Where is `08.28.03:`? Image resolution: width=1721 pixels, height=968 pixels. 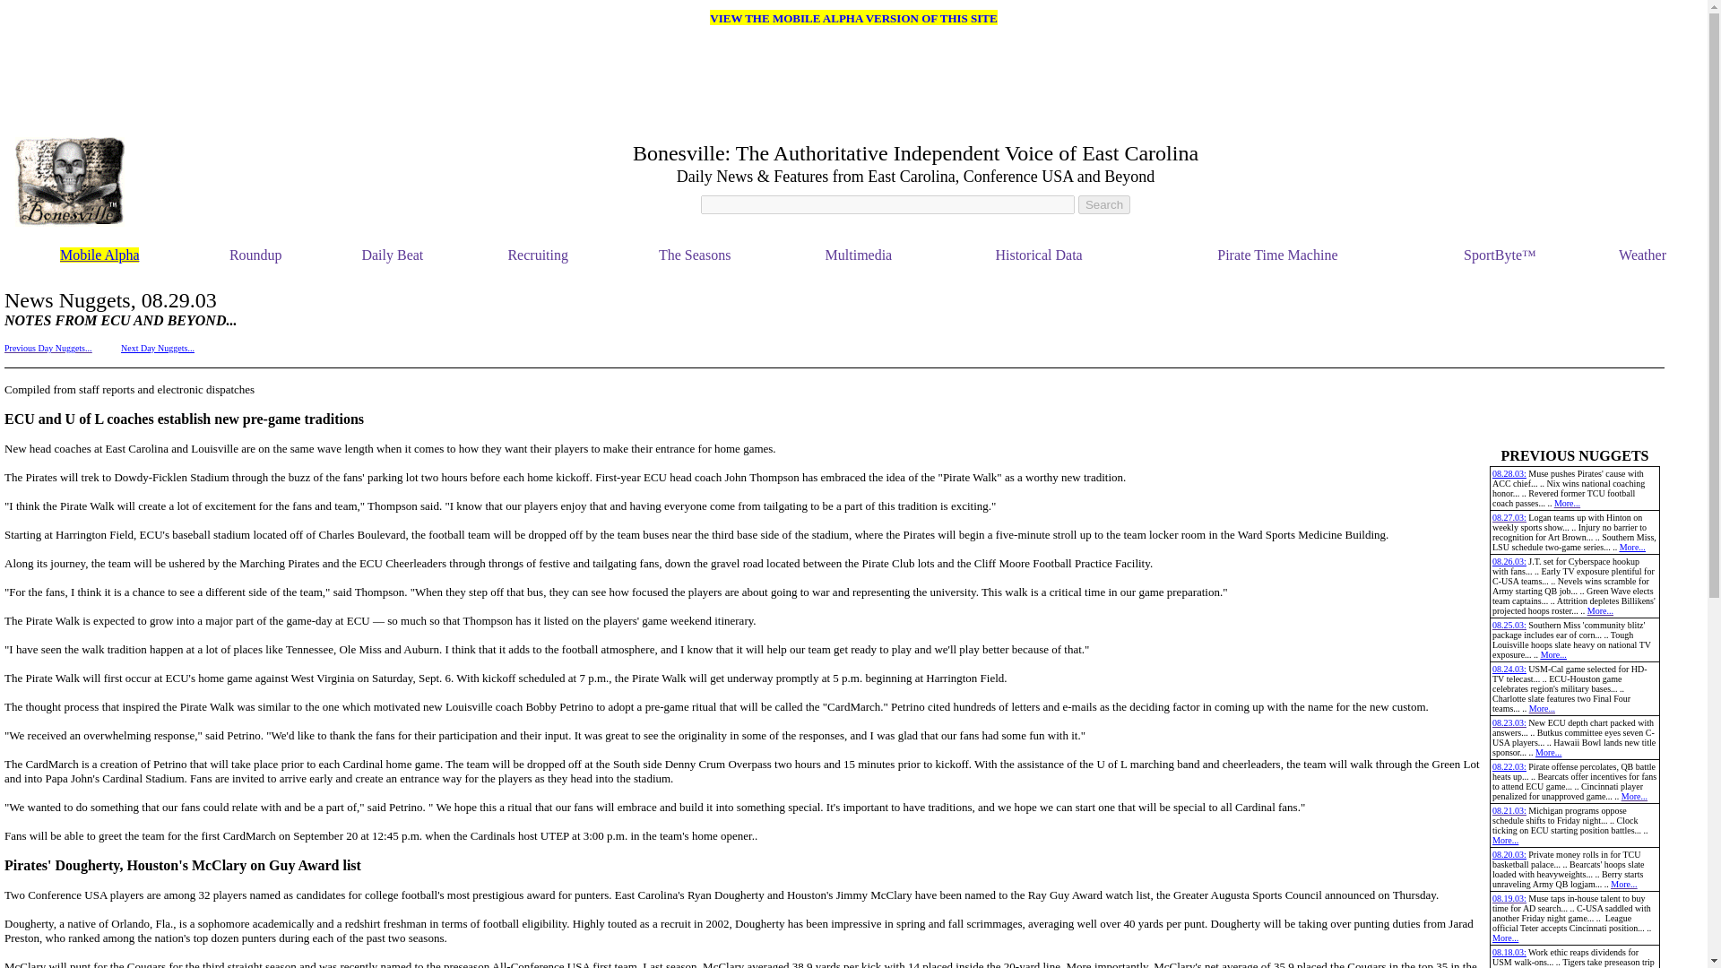
08.28.03: is located at coordinates (1509, 473).